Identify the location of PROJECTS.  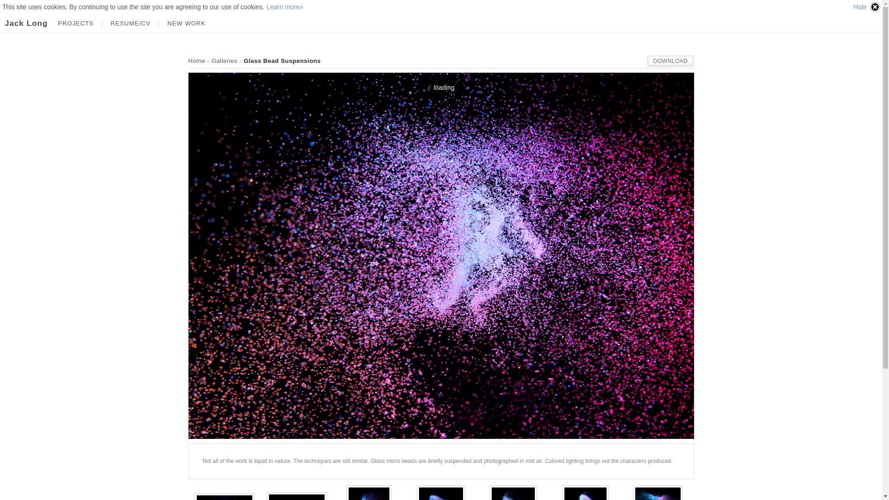
(75, 23).